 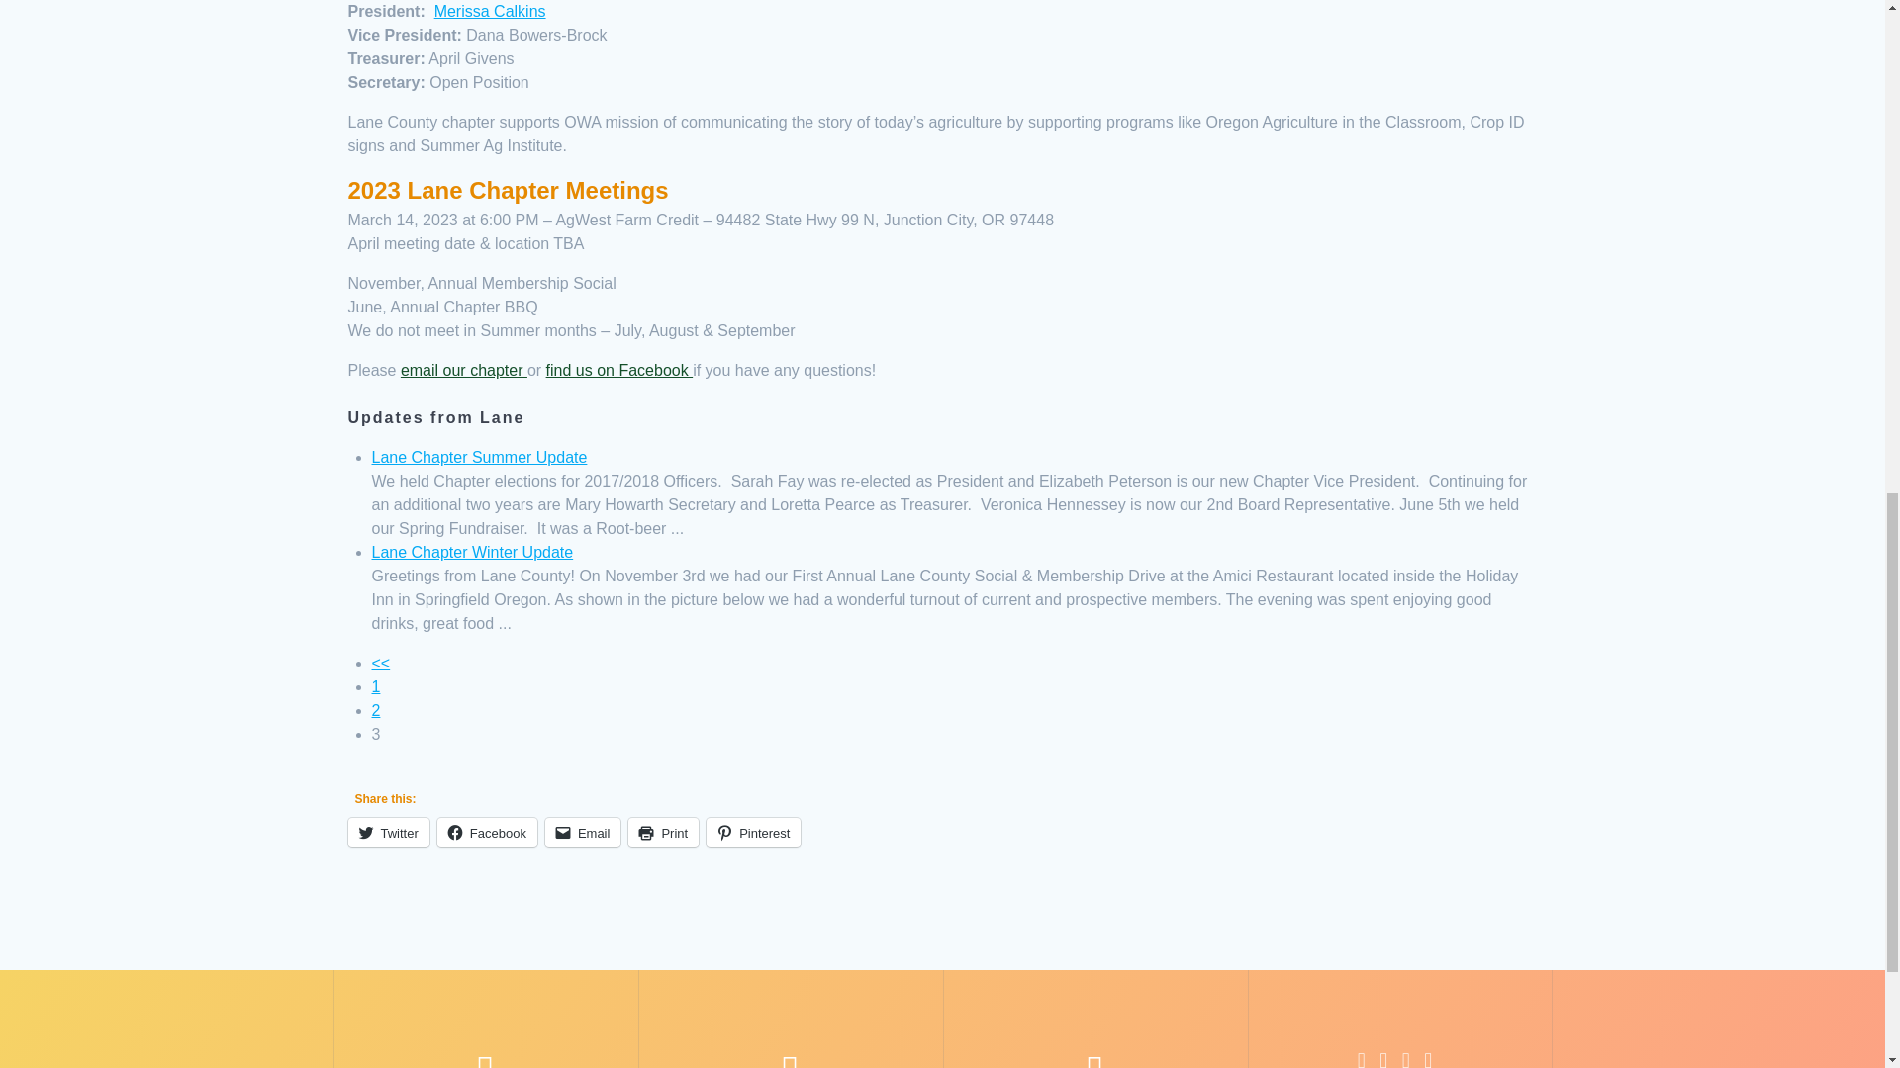 I want to click on Click to share on Pinterest, so click(x=753, y=833).